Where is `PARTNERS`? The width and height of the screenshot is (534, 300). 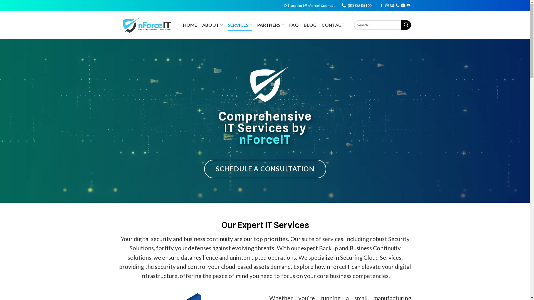
PARTNERS is located at coordinates (271, 25).